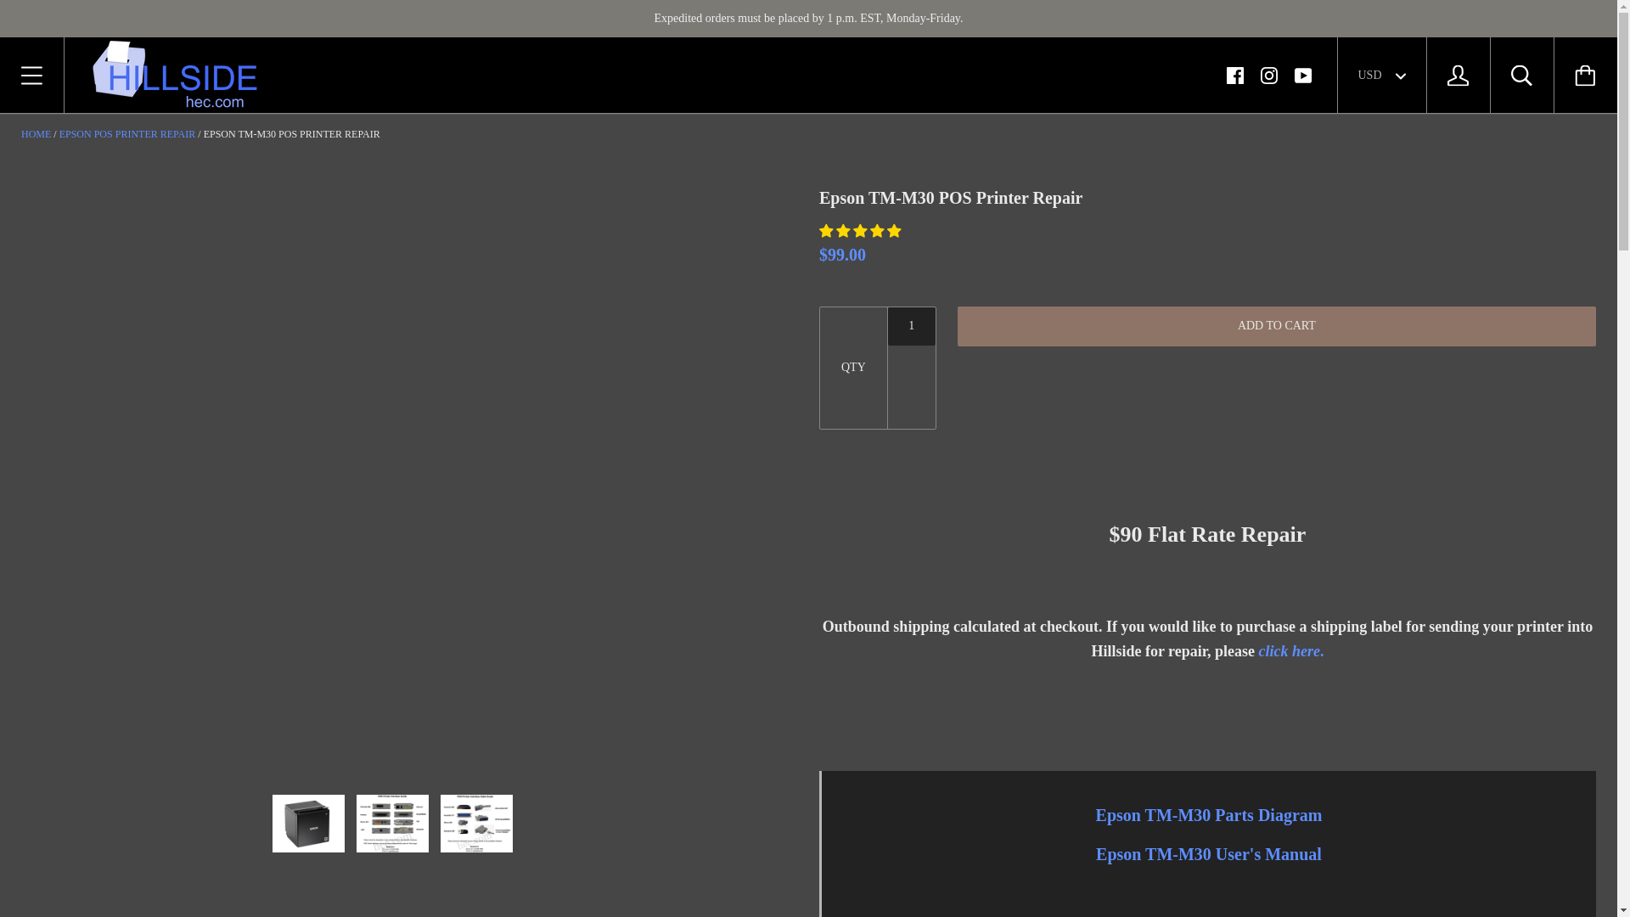 The height and width of the screenshot is (917, 1630). I want to click on Epson TM-M30 POS Printer User's Manual, so click(1209, 854).